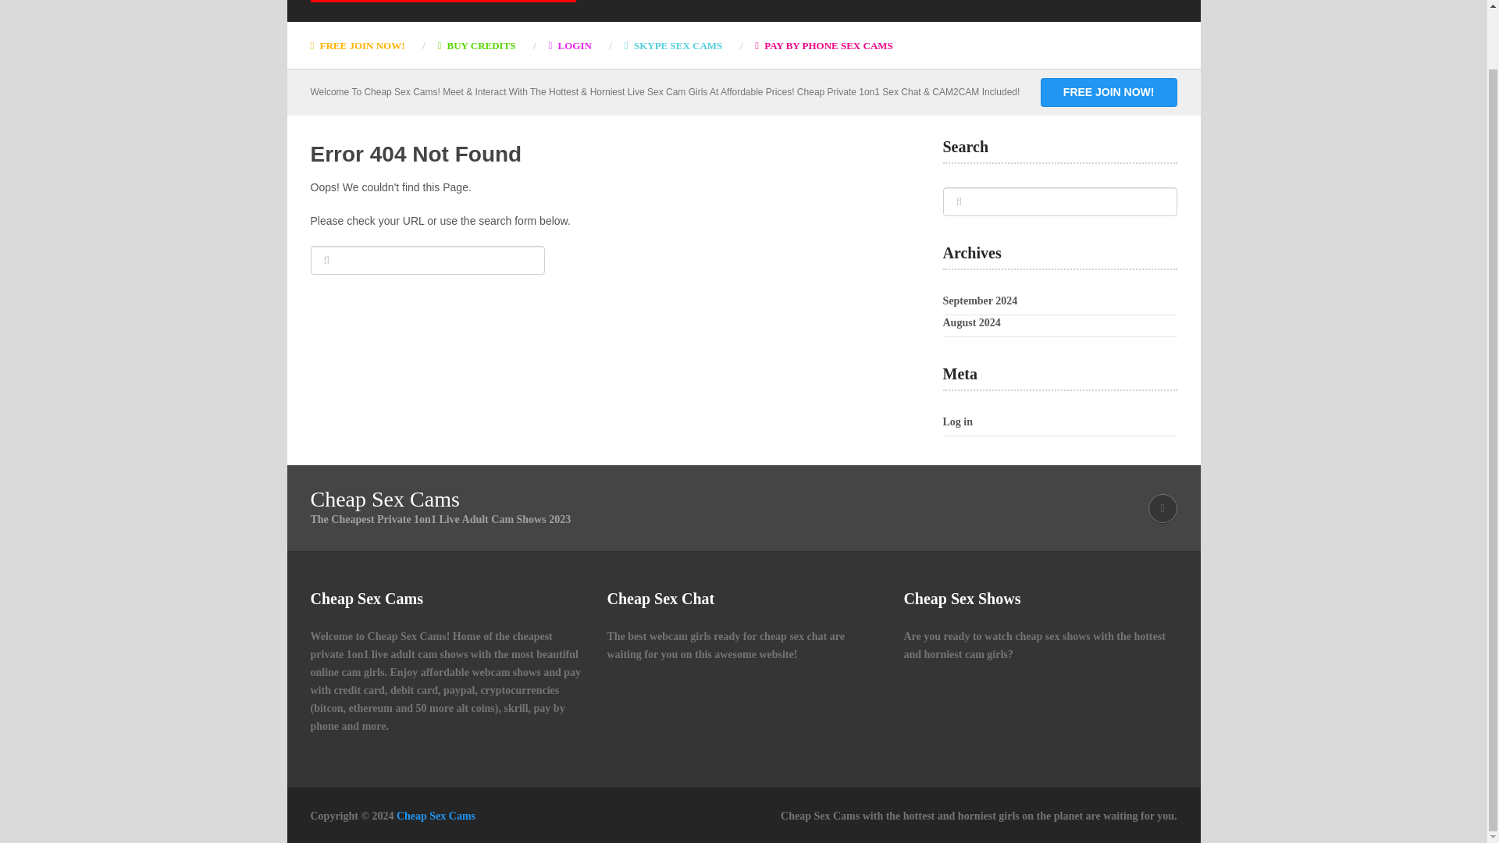 Image resolution: width=1499 pixels, height=843 pixels. What do you see at coordinates (570, 45) in the screenshot?
I see `LOGIN` at bounding box center [570, 45].